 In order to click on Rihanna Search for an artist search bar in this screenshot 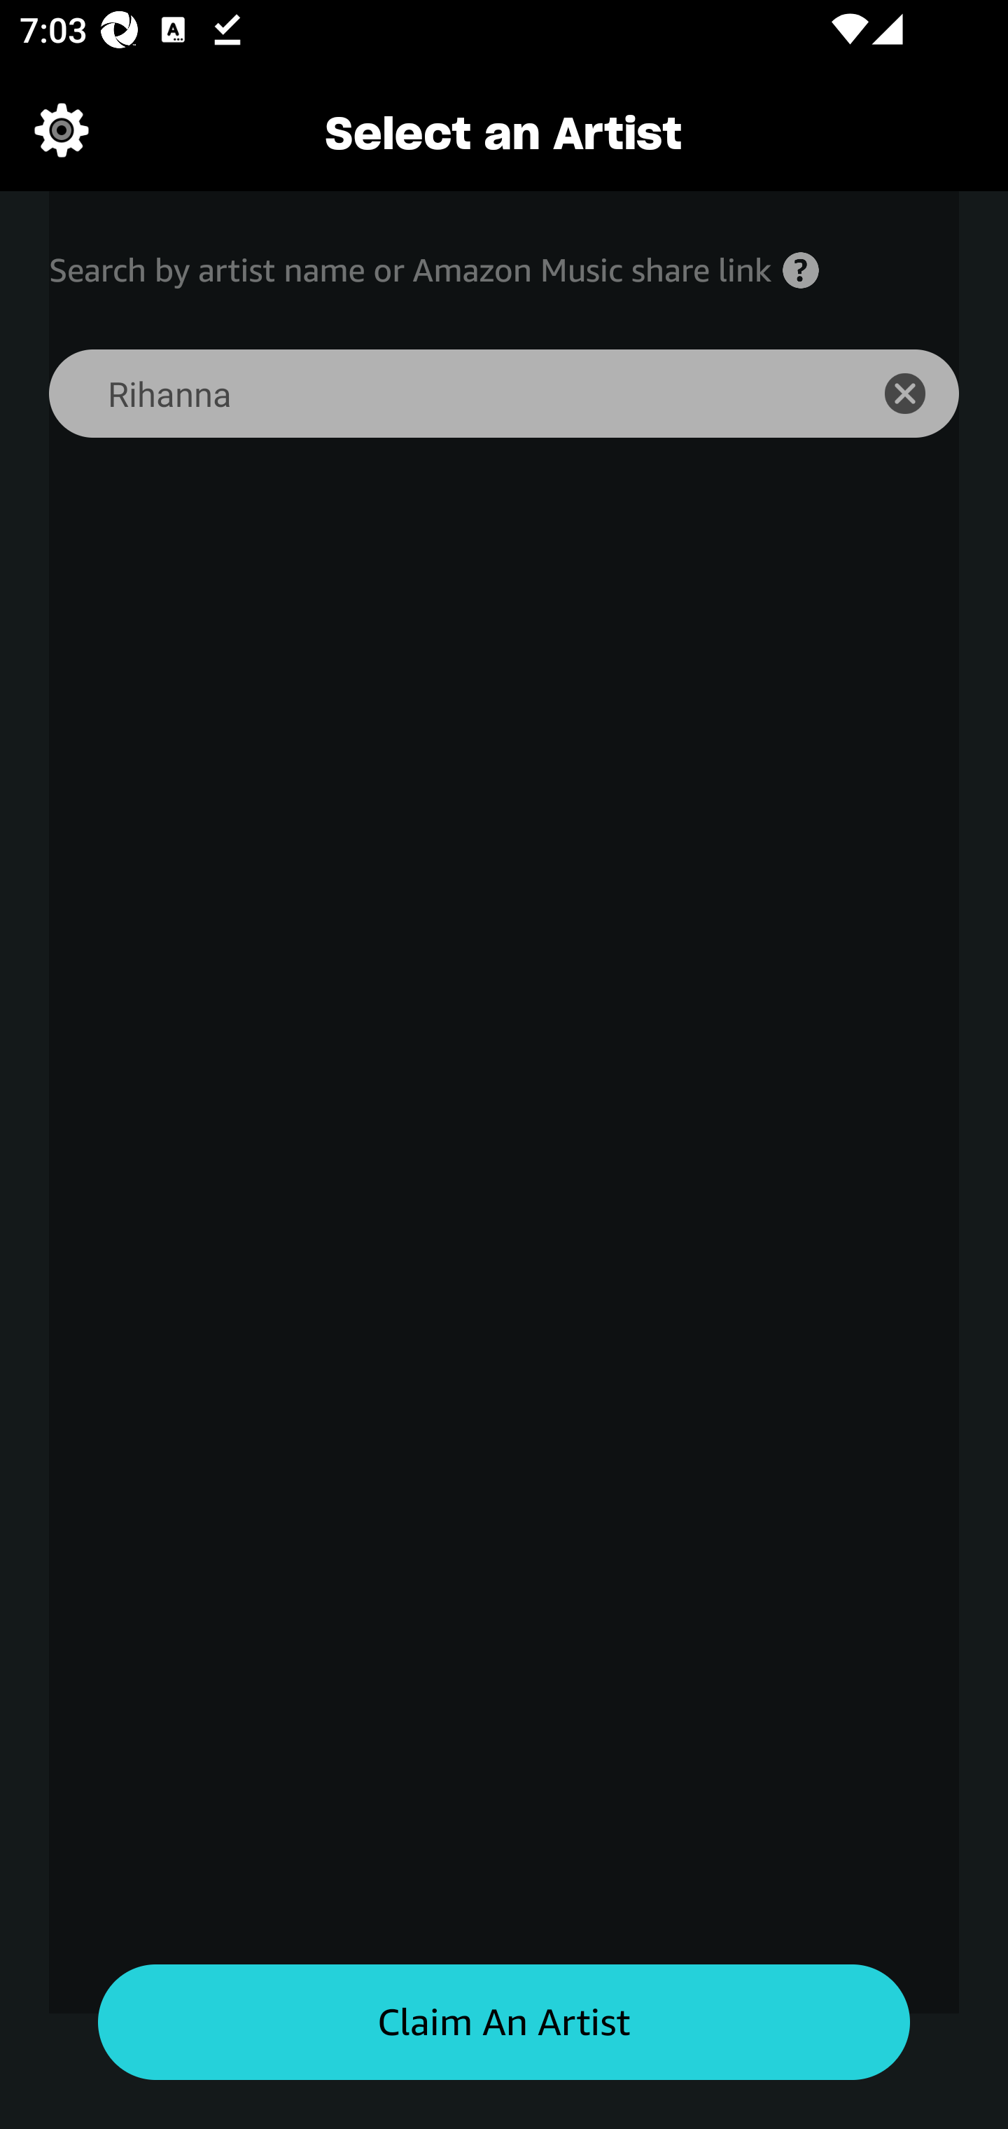, I will do `click(440, 394)`.